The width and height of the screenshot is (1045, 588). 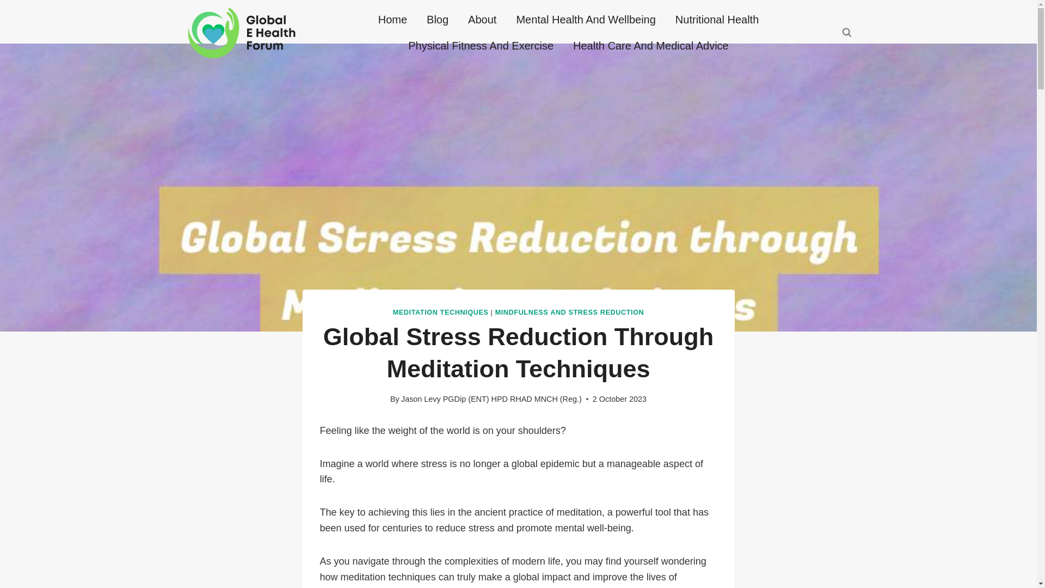 What do you see at coordinates (585, 20) in the screenshot?
I see `Mental Health And Wellbeing` at bounding box center [585, 20].